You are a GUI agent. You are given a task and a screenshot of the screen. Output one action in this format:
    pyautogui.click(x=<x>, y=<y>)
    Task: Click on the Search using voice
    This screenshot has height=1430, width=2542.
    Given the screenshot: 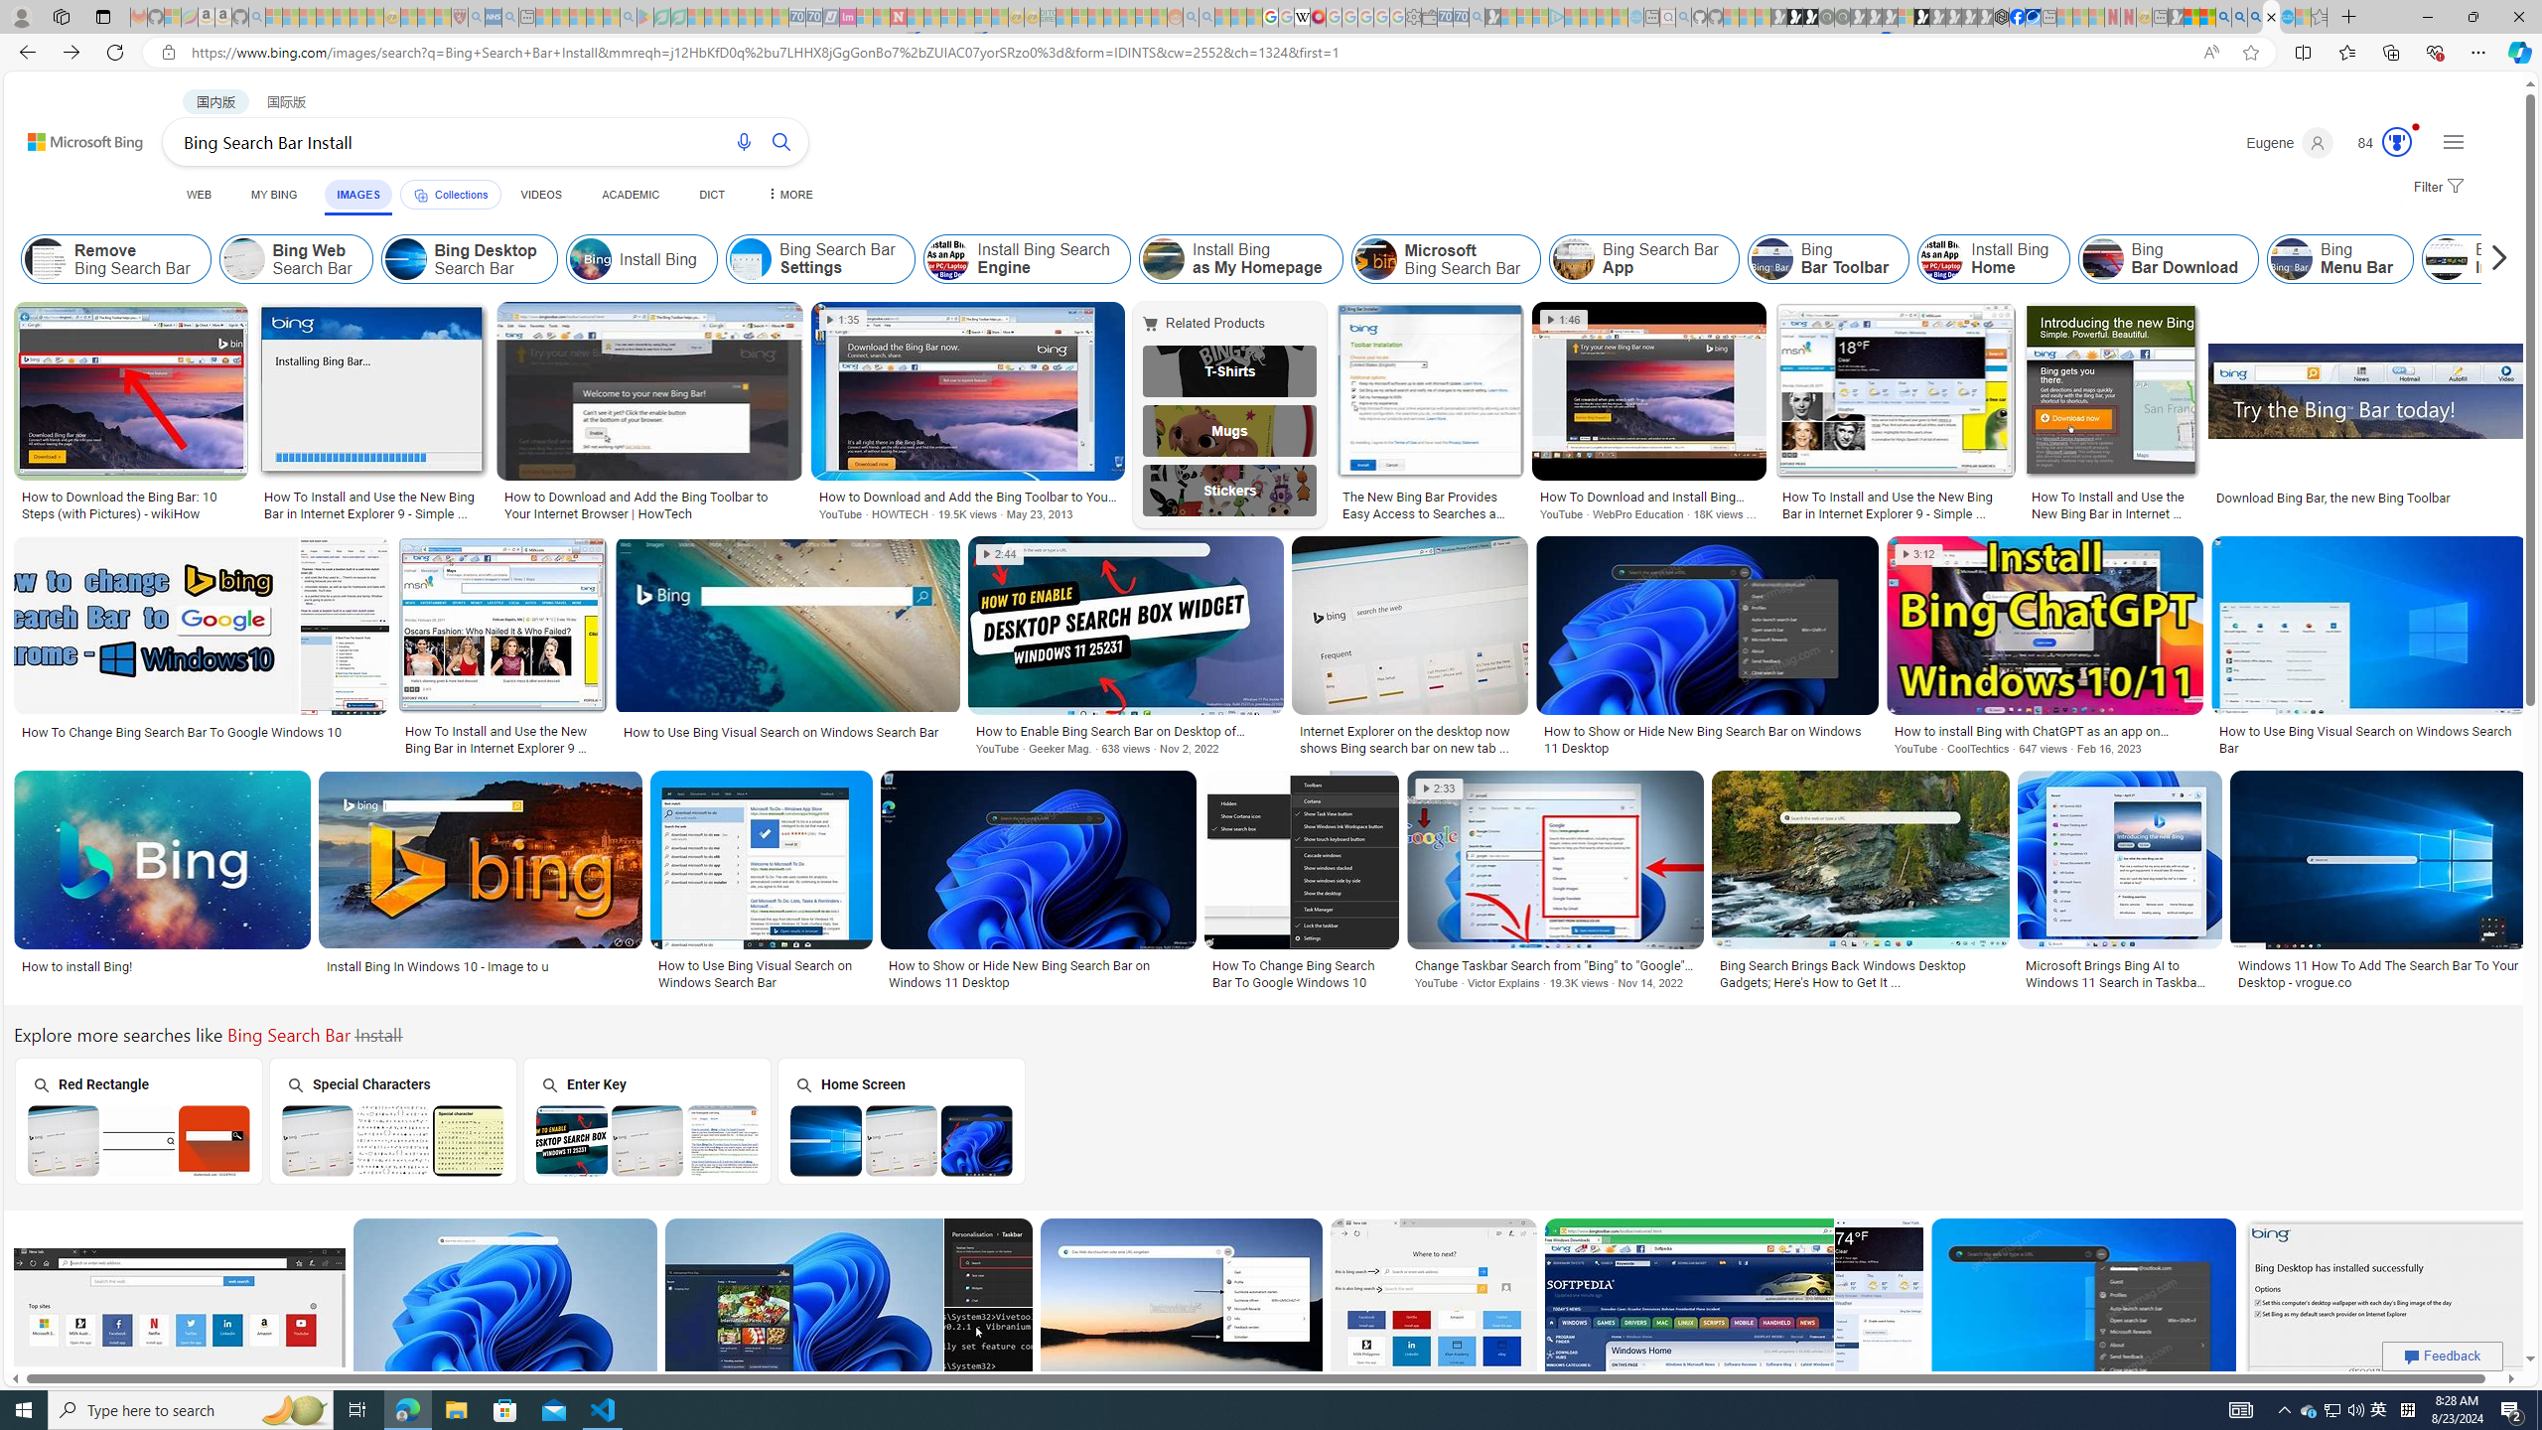 What is the action you would take?
    pyautogui.click(x=745, y=141)
    